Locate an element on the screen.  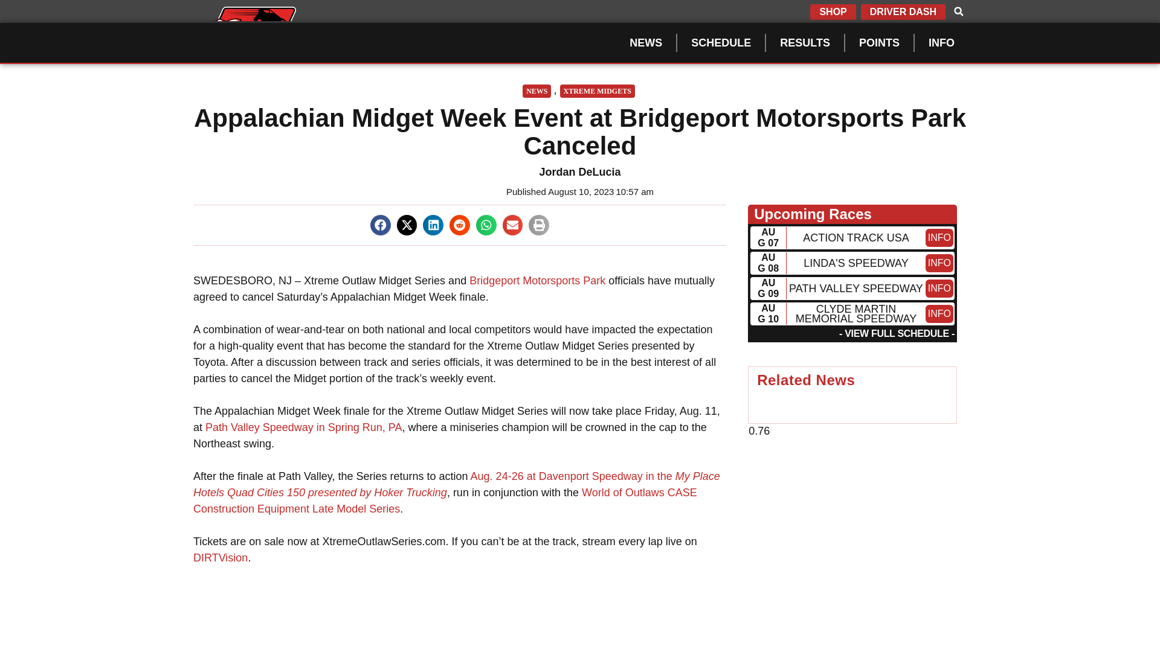
INFO is located at coordinates (941, 42).